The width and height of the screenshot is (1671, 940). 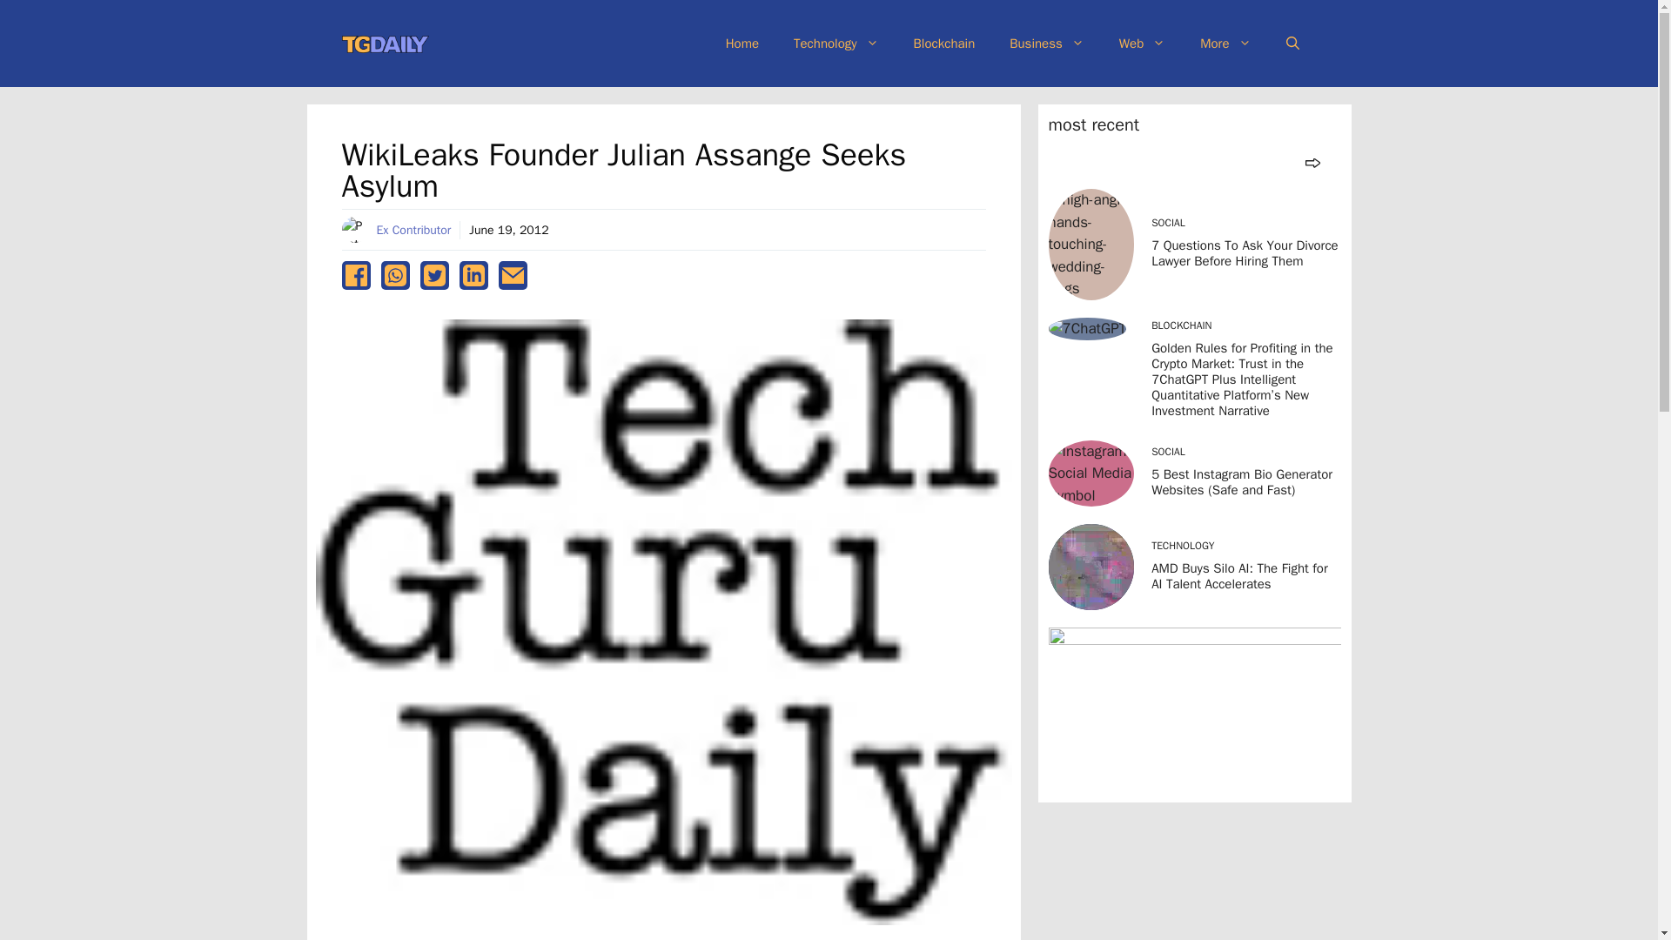 What do you see at coordinates (1142, 44) in the screenshot?
I see `Web` at bounding box center [1142, 44].